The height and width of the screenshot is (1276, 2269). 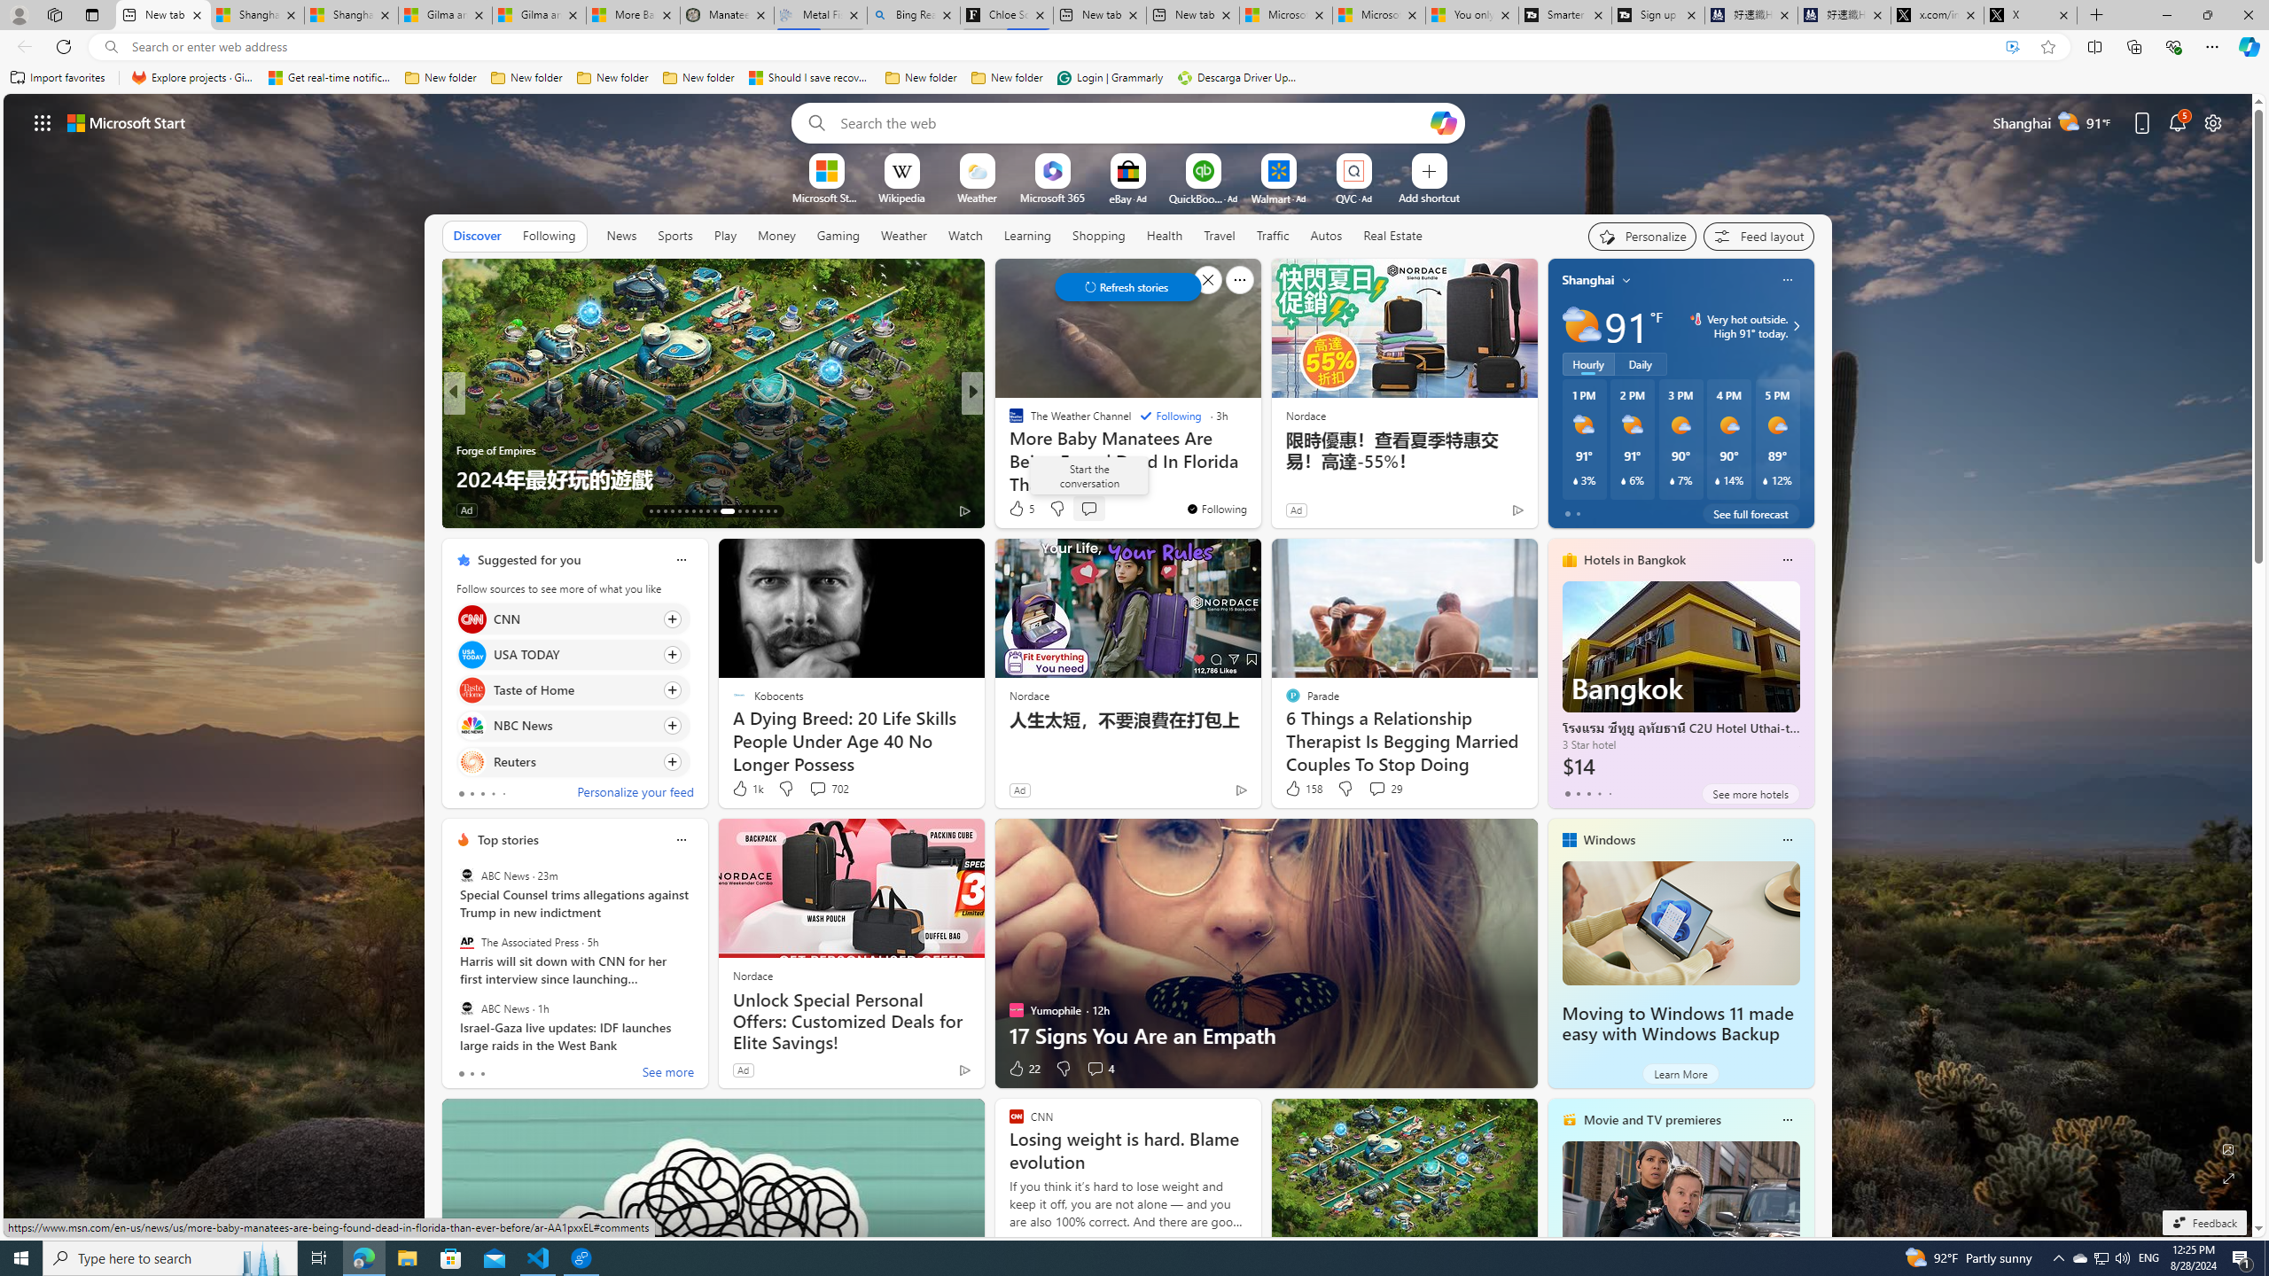 What do you see at coordinates (1766, 480) in the screenshot?
I see `Class: weather-current-precipitation-glyph` at bounding box center [1766, 480].